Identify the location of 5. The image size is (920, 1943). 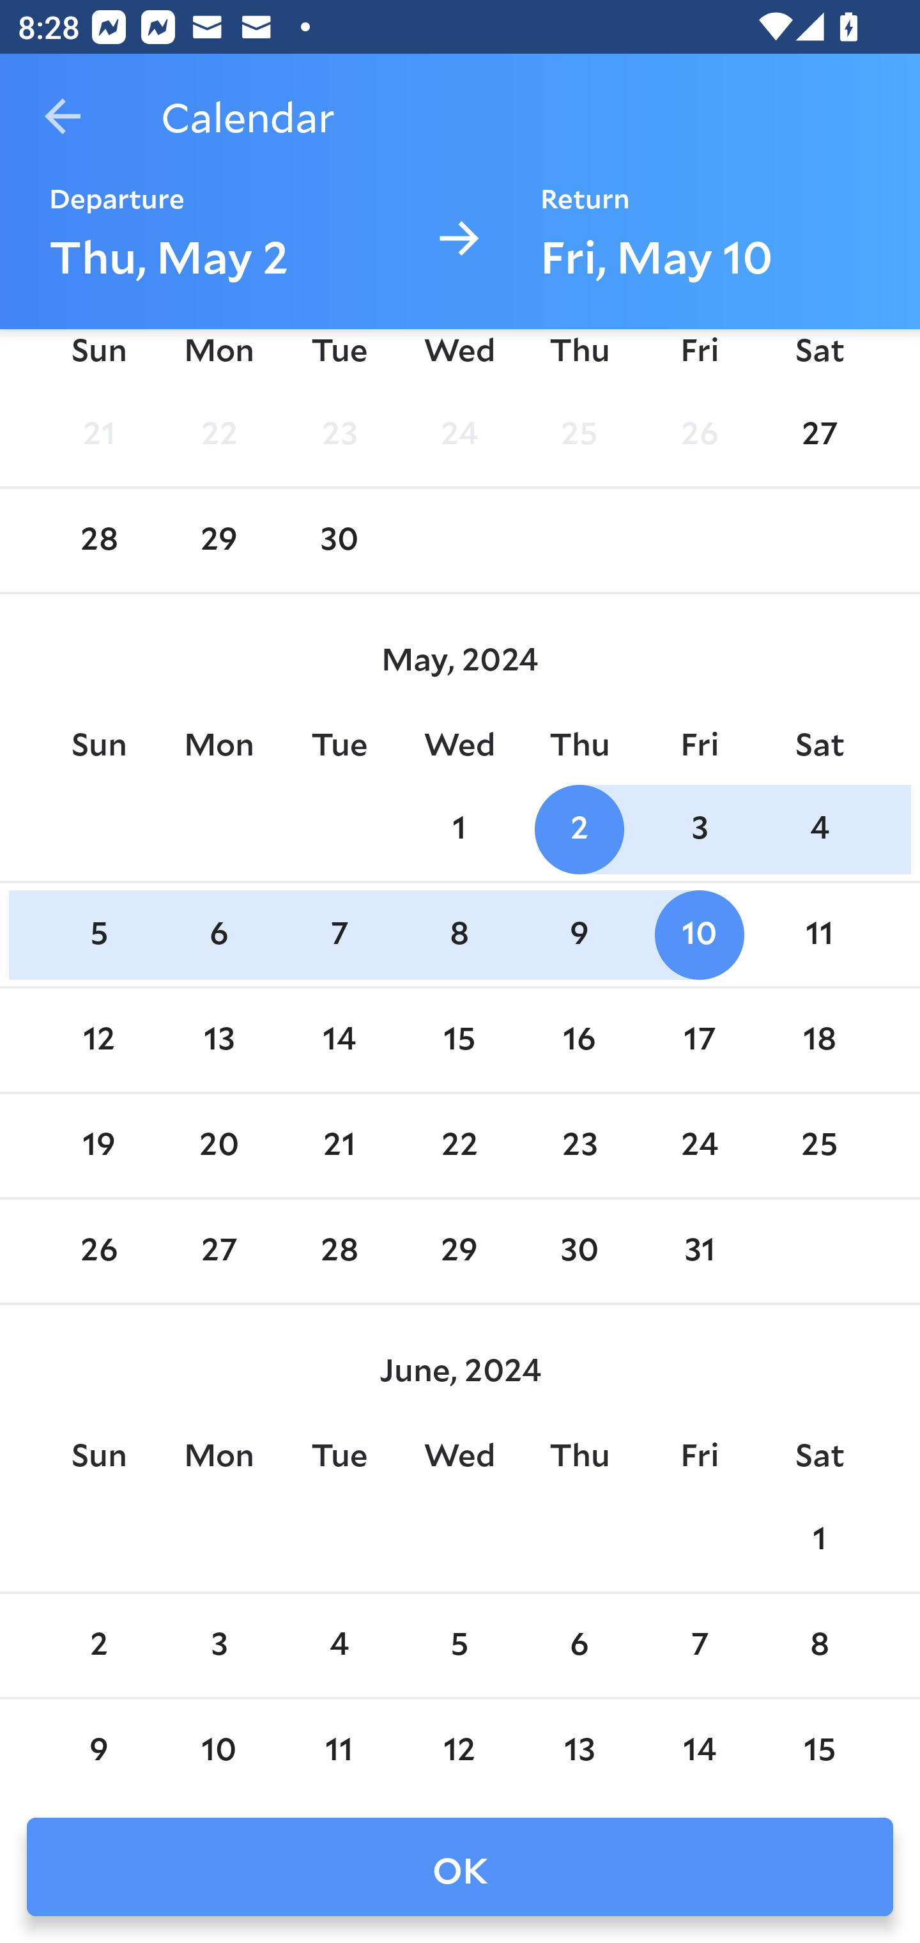
(98, 934).